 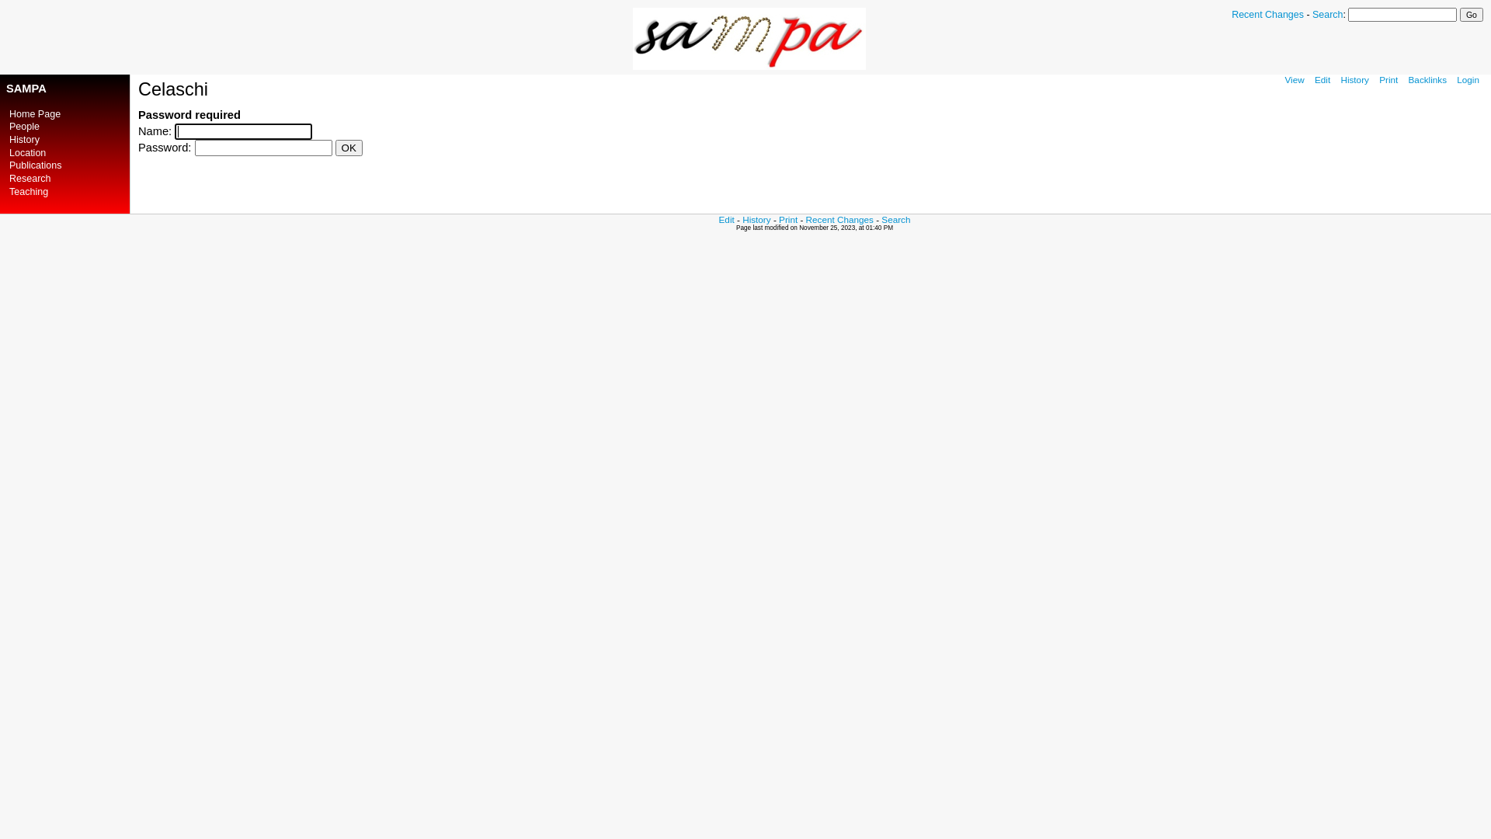 I want to click on Search, so click(x=896, y=219).